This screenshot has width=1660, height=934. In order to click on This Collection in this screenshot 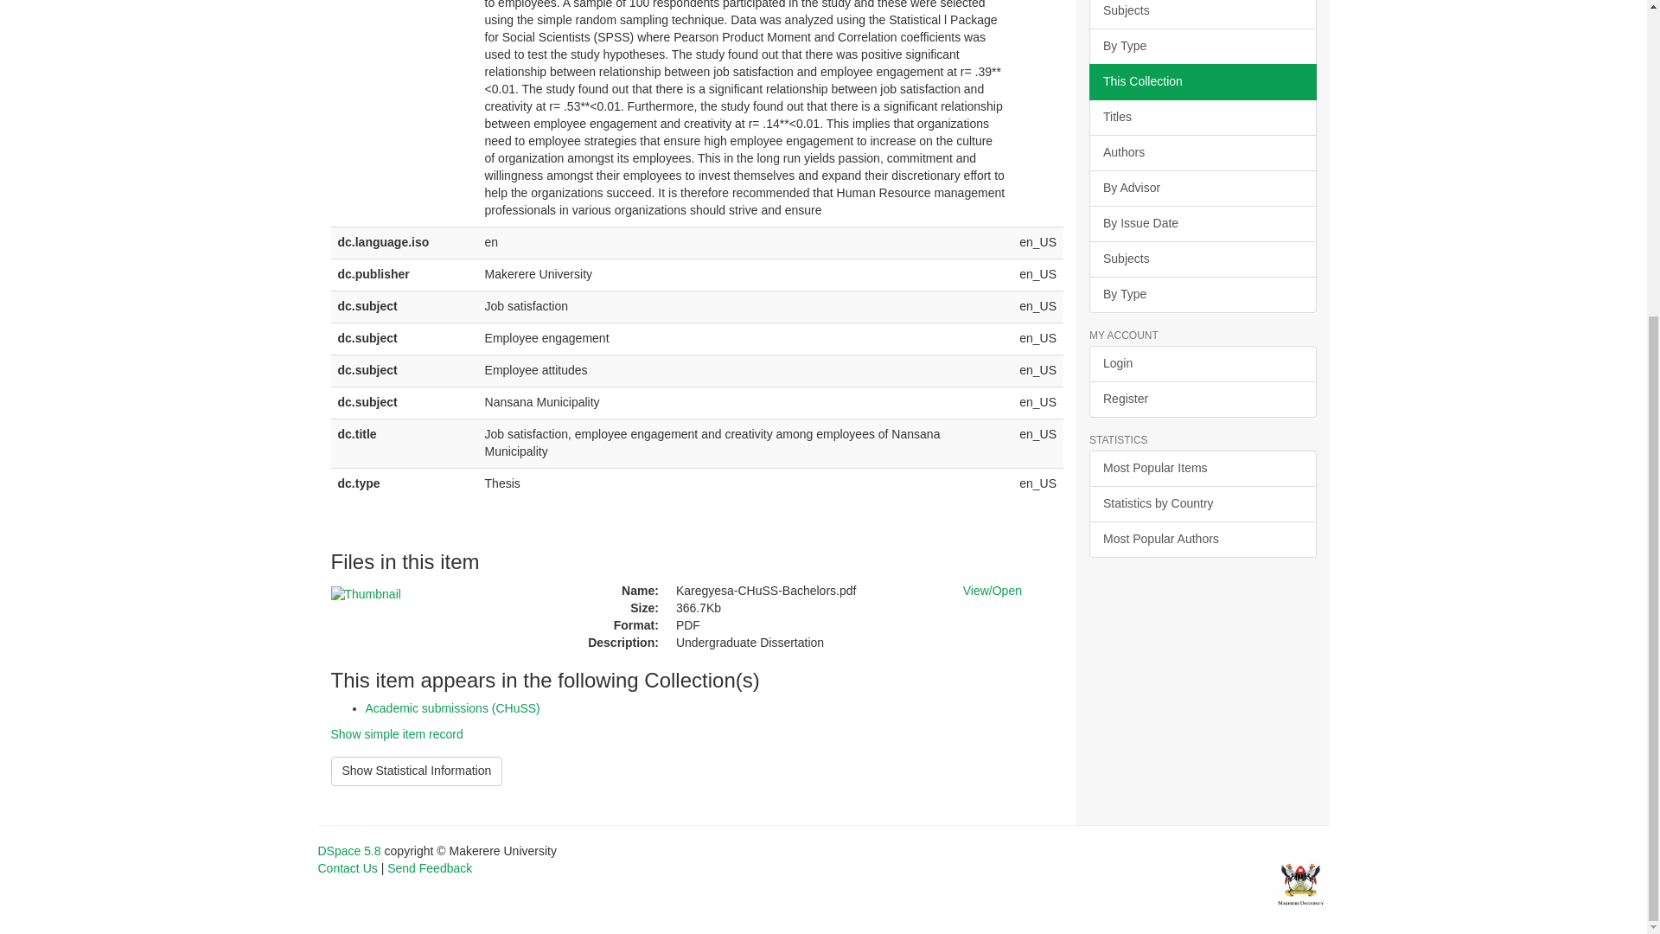, I will do `click(1202, 81)`.